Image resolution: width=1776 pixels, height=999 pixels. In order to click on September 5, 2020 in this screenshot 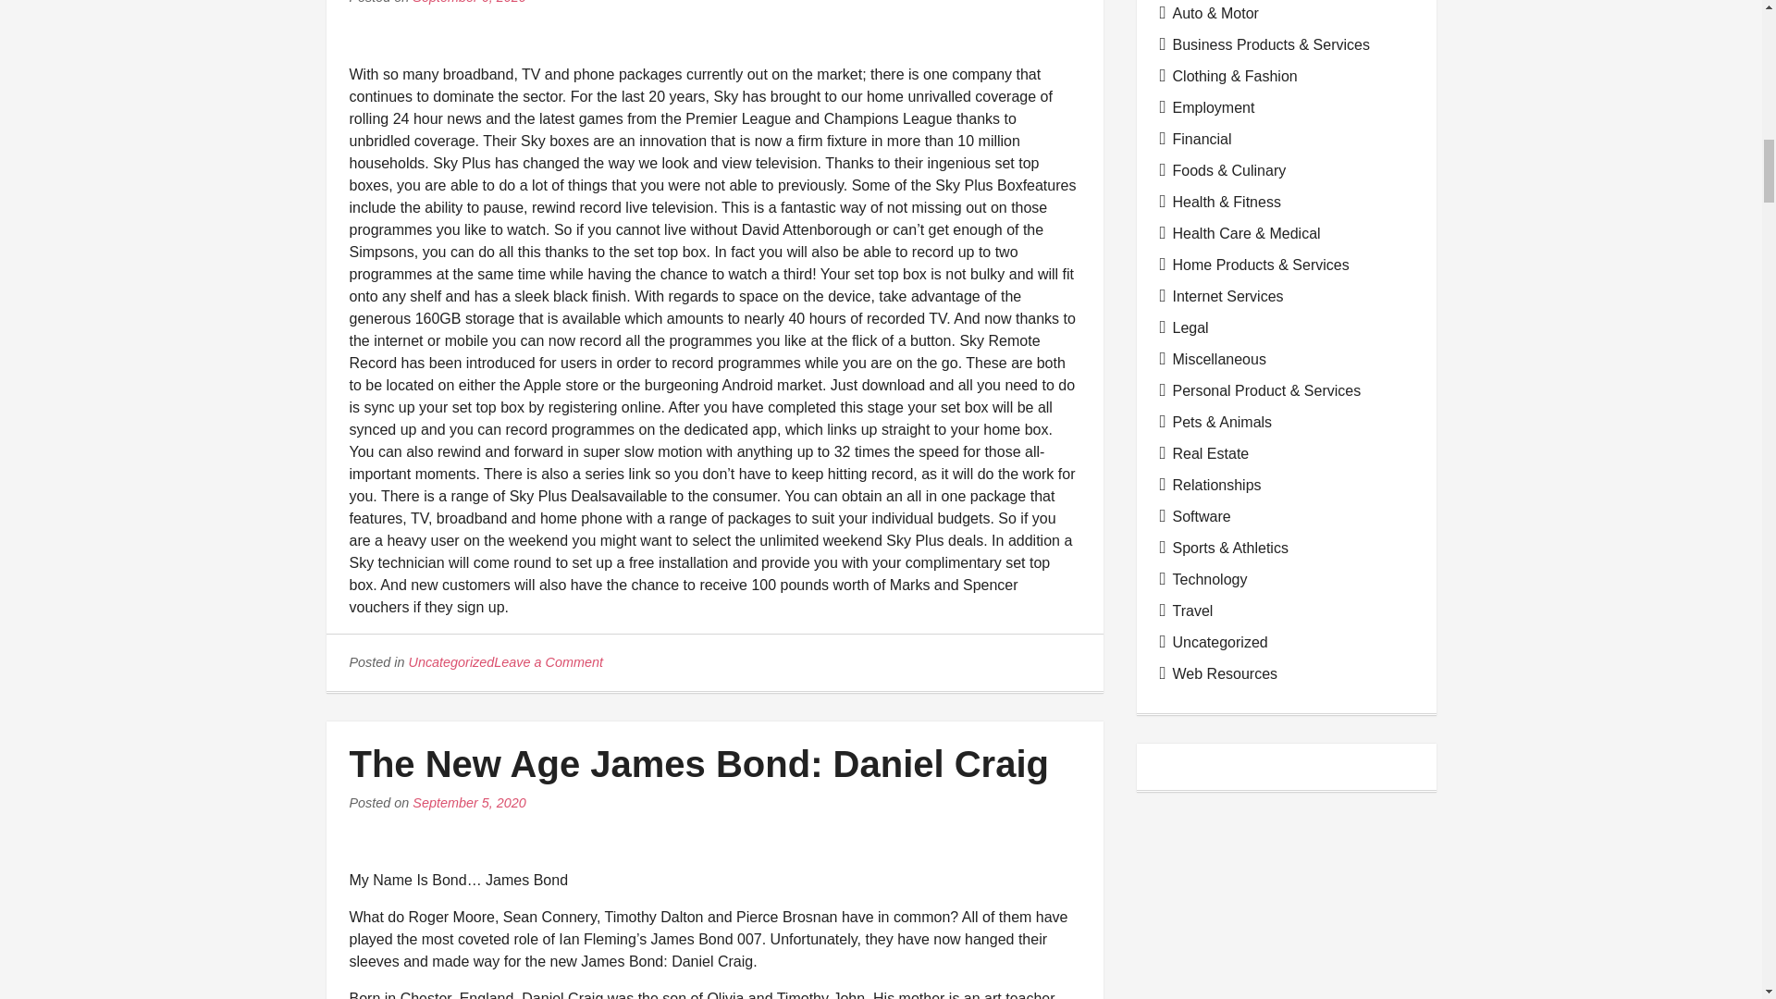, I will do `click(468, 802)`.